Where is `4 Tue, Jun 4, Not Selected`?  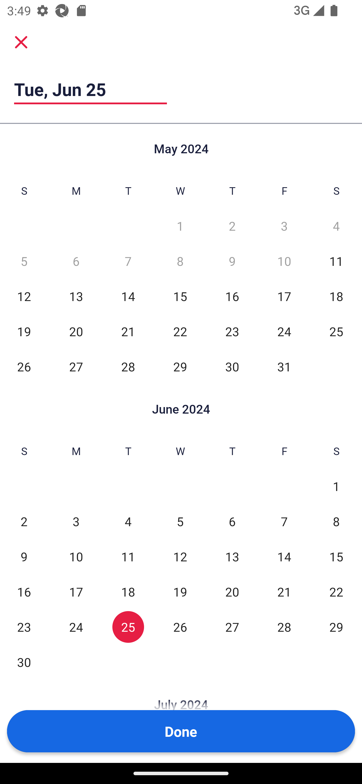
4 Tue, Jun 4, Not Selected is located at coordinates (128, 522).